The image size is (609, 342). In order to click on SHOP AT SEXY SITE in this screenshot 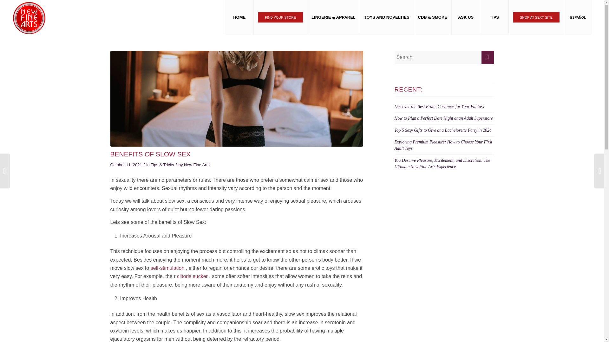, I will do `click(536, 17)`.